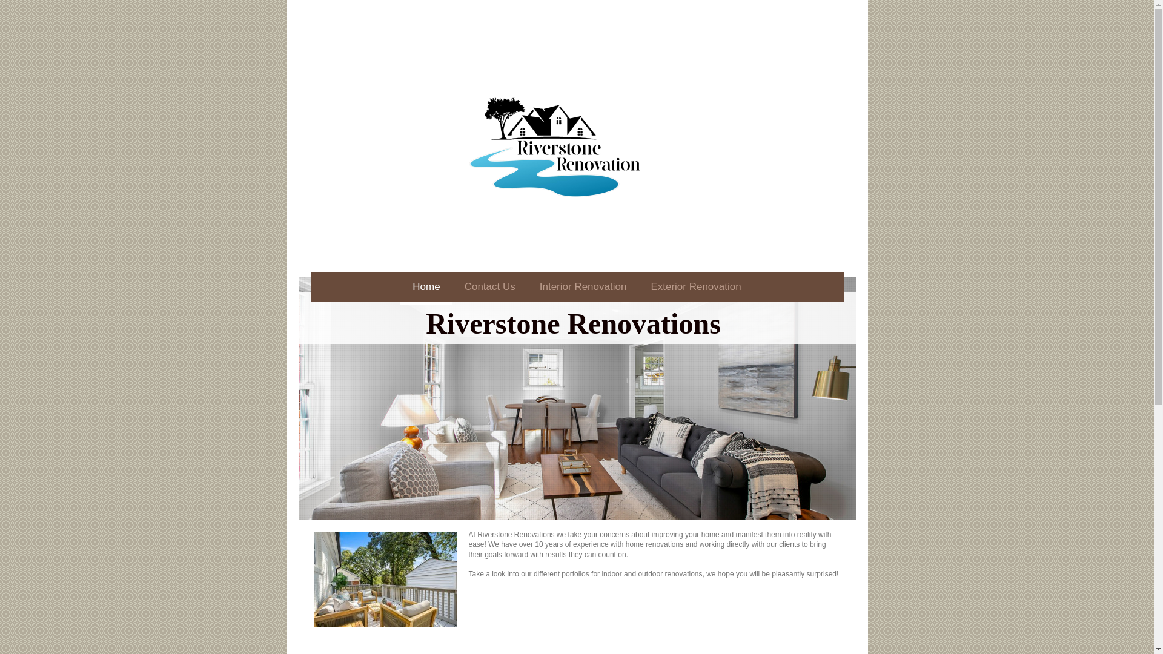  I want to click on Exterior Renovation, so click(695, 289).